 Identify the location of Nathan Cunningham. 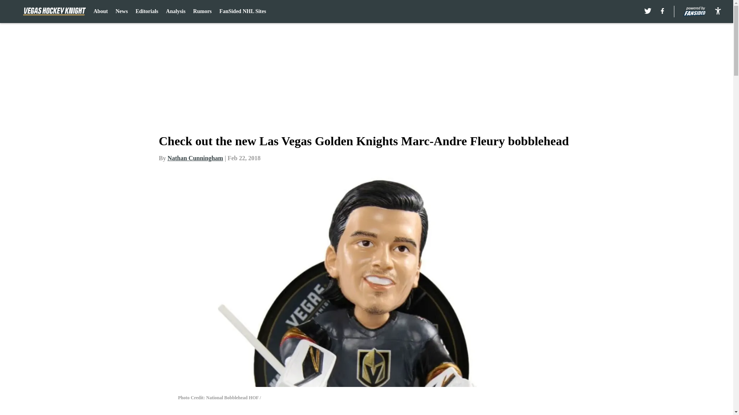
(195, 158).